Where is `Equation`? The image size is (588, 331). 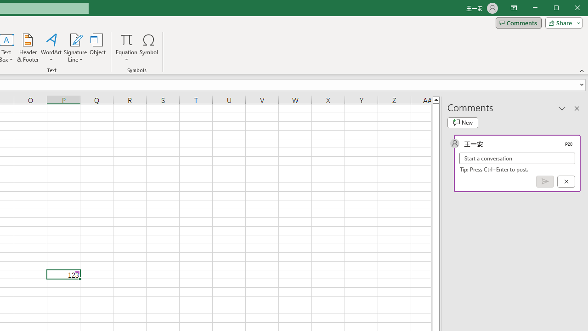 Equation is located at coordinates (127, 48).